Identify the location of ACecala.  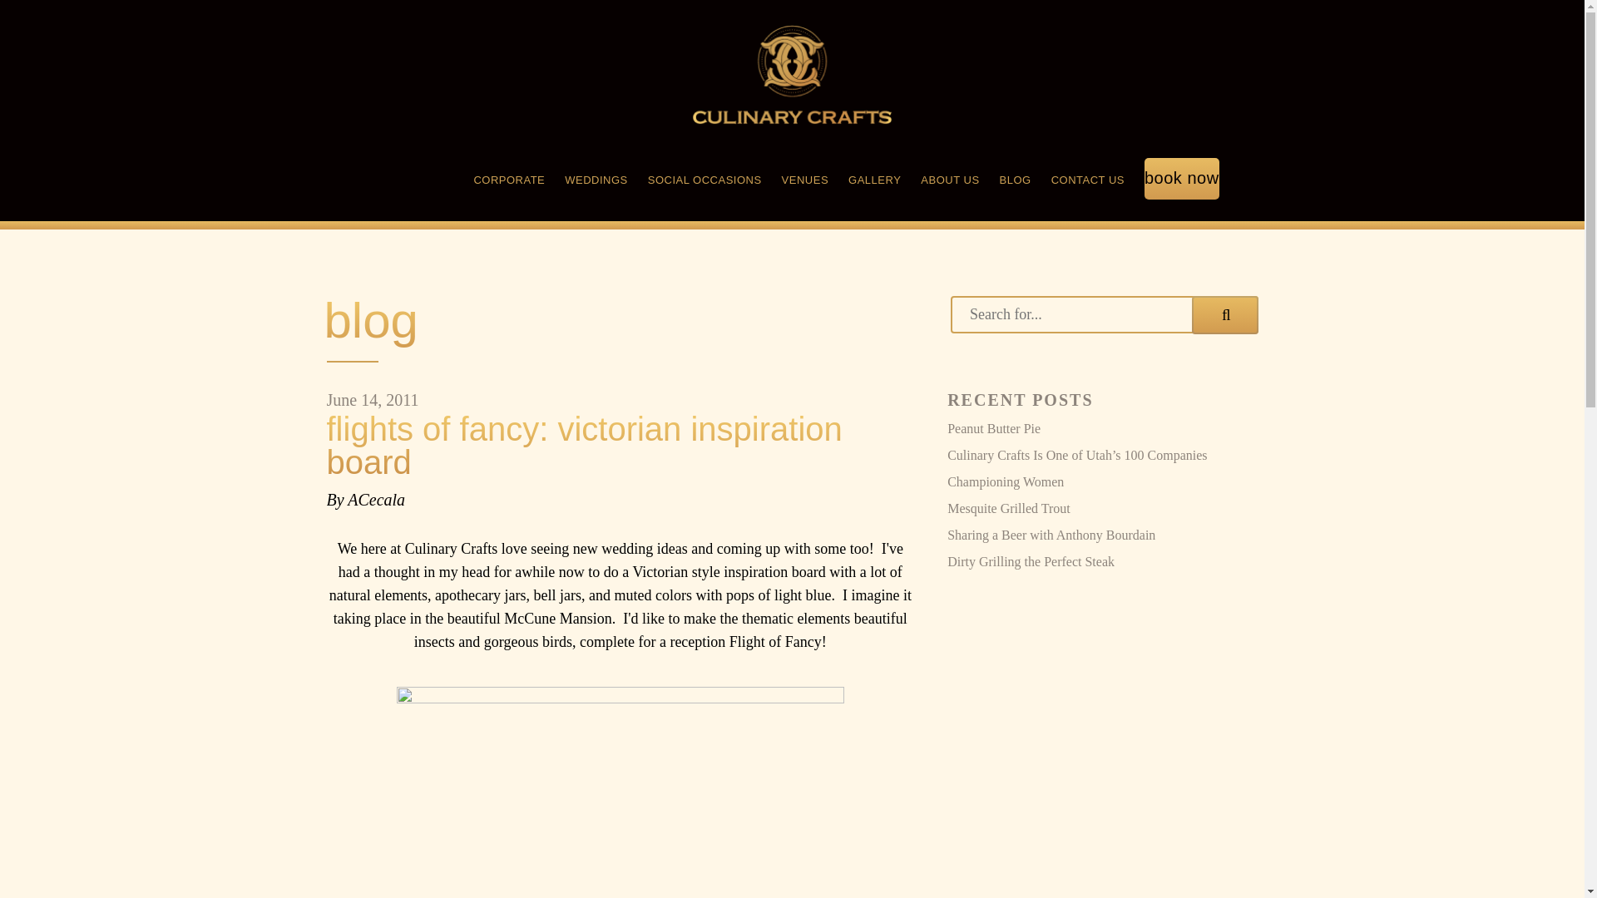
(376, 499).